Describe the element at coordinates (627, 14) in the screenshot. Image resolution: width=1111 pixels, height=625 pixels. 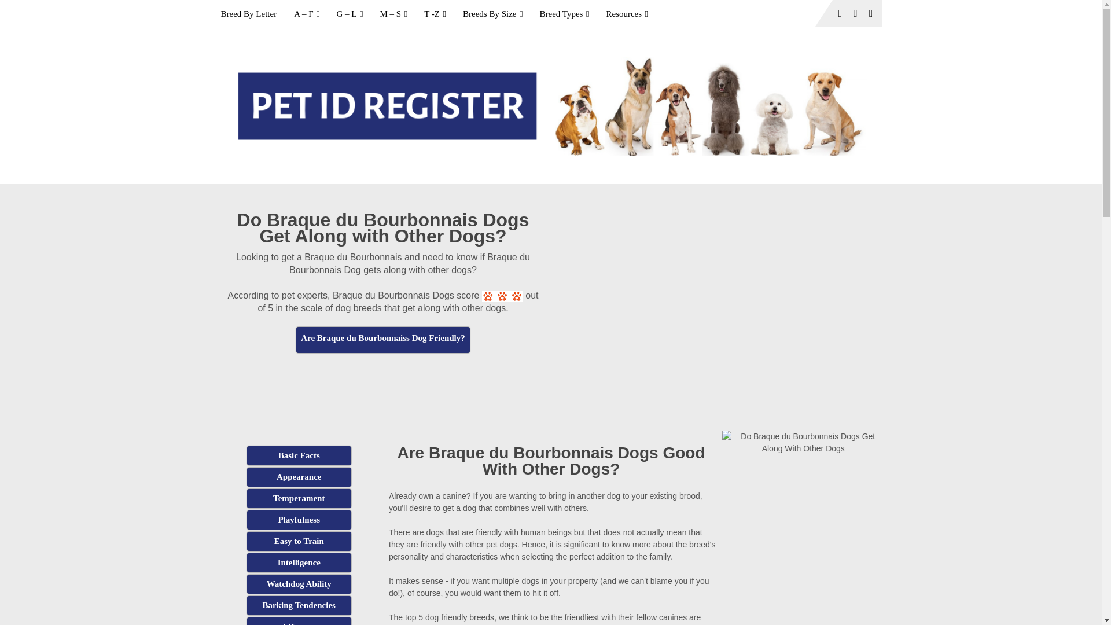
I see `Resources` at that location.